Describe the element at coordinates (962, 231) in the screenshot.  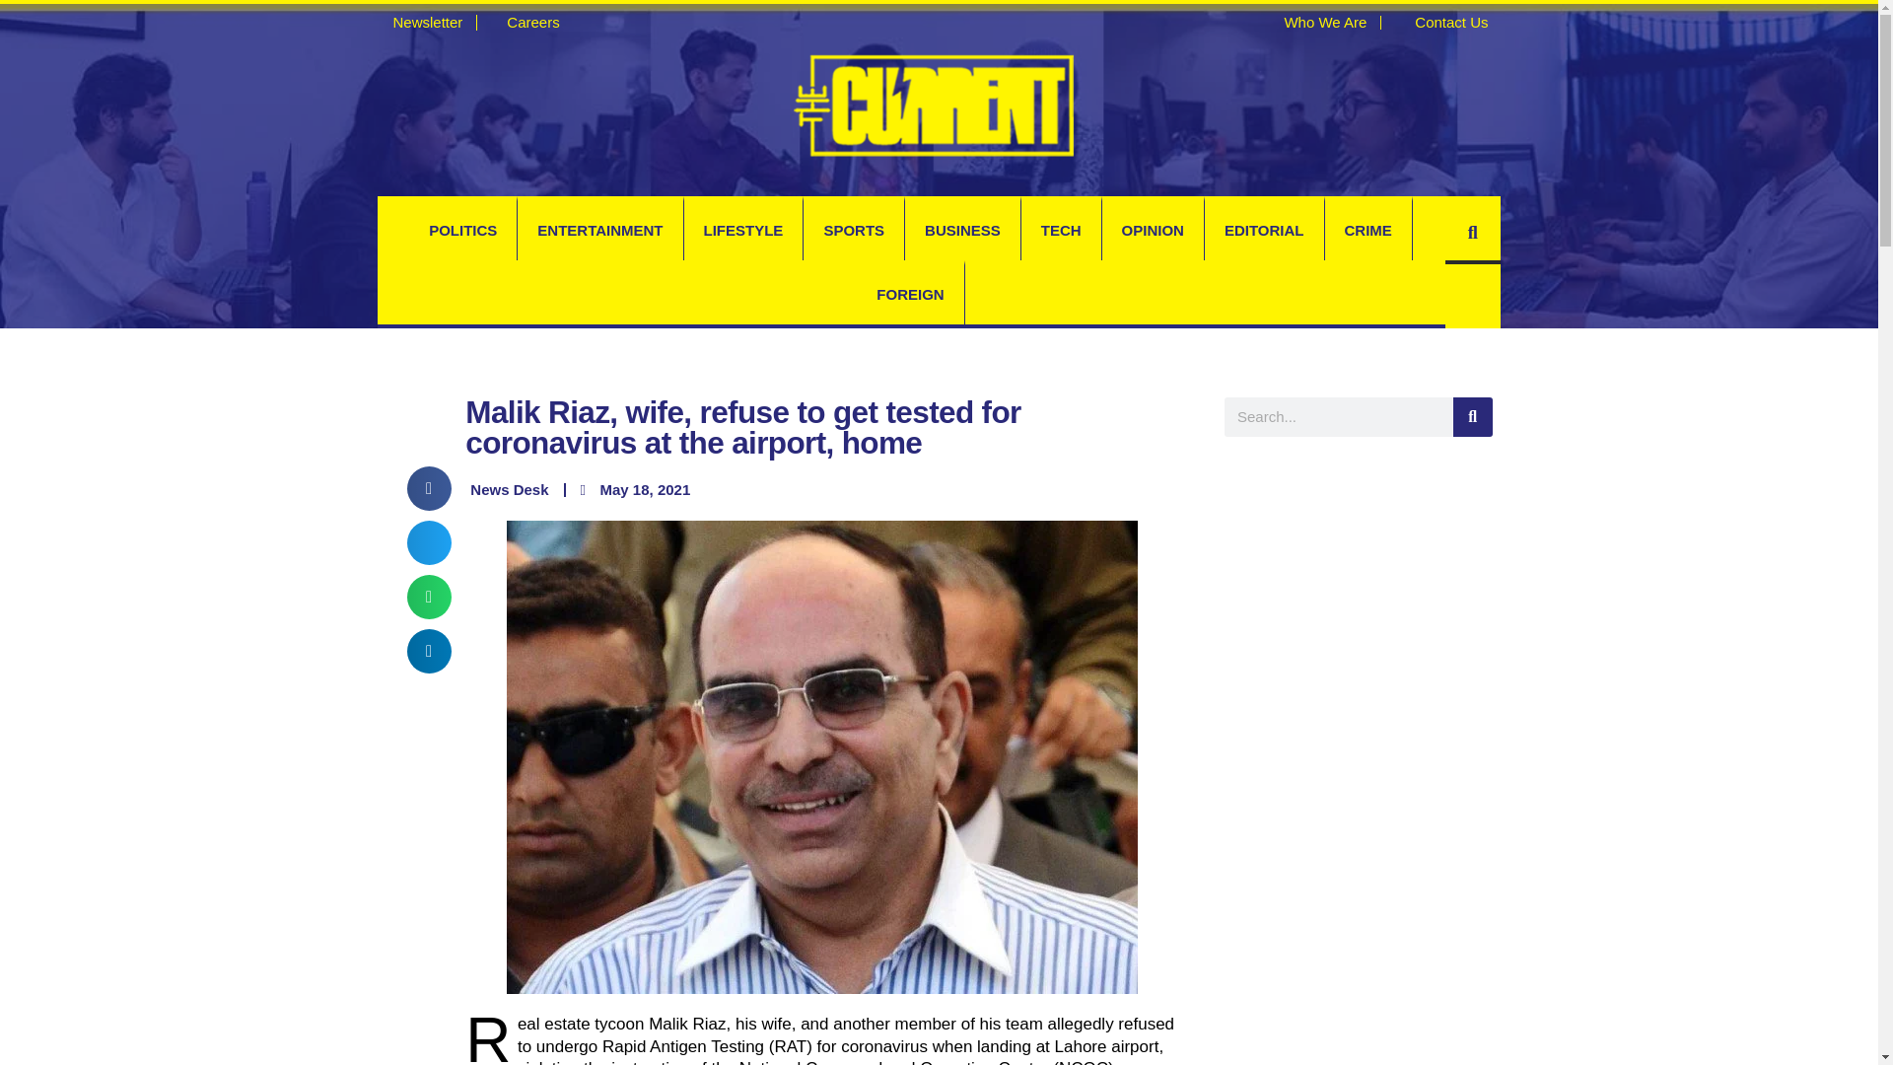
I see `BUSINESS` at that location.